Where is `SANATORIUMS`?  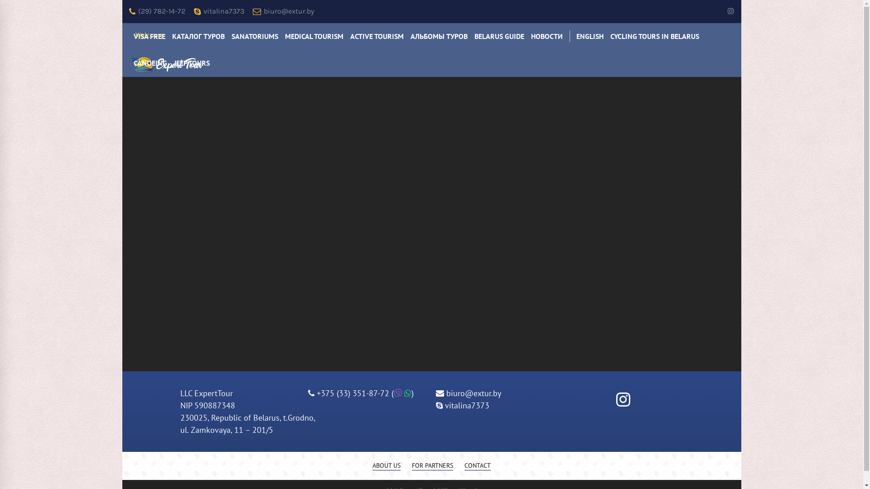
SANATORIUMS is located at coordinates (255, 36).